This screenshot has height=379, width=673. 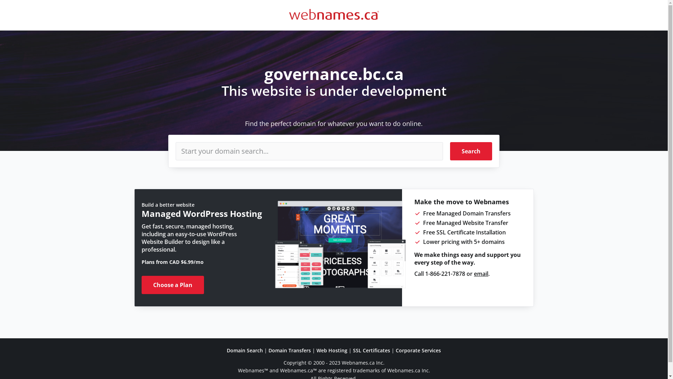 What do you see at coordinates (290, 350) in the screenshot?
I see `Domain Transfers` at bounding box center [290, 350].